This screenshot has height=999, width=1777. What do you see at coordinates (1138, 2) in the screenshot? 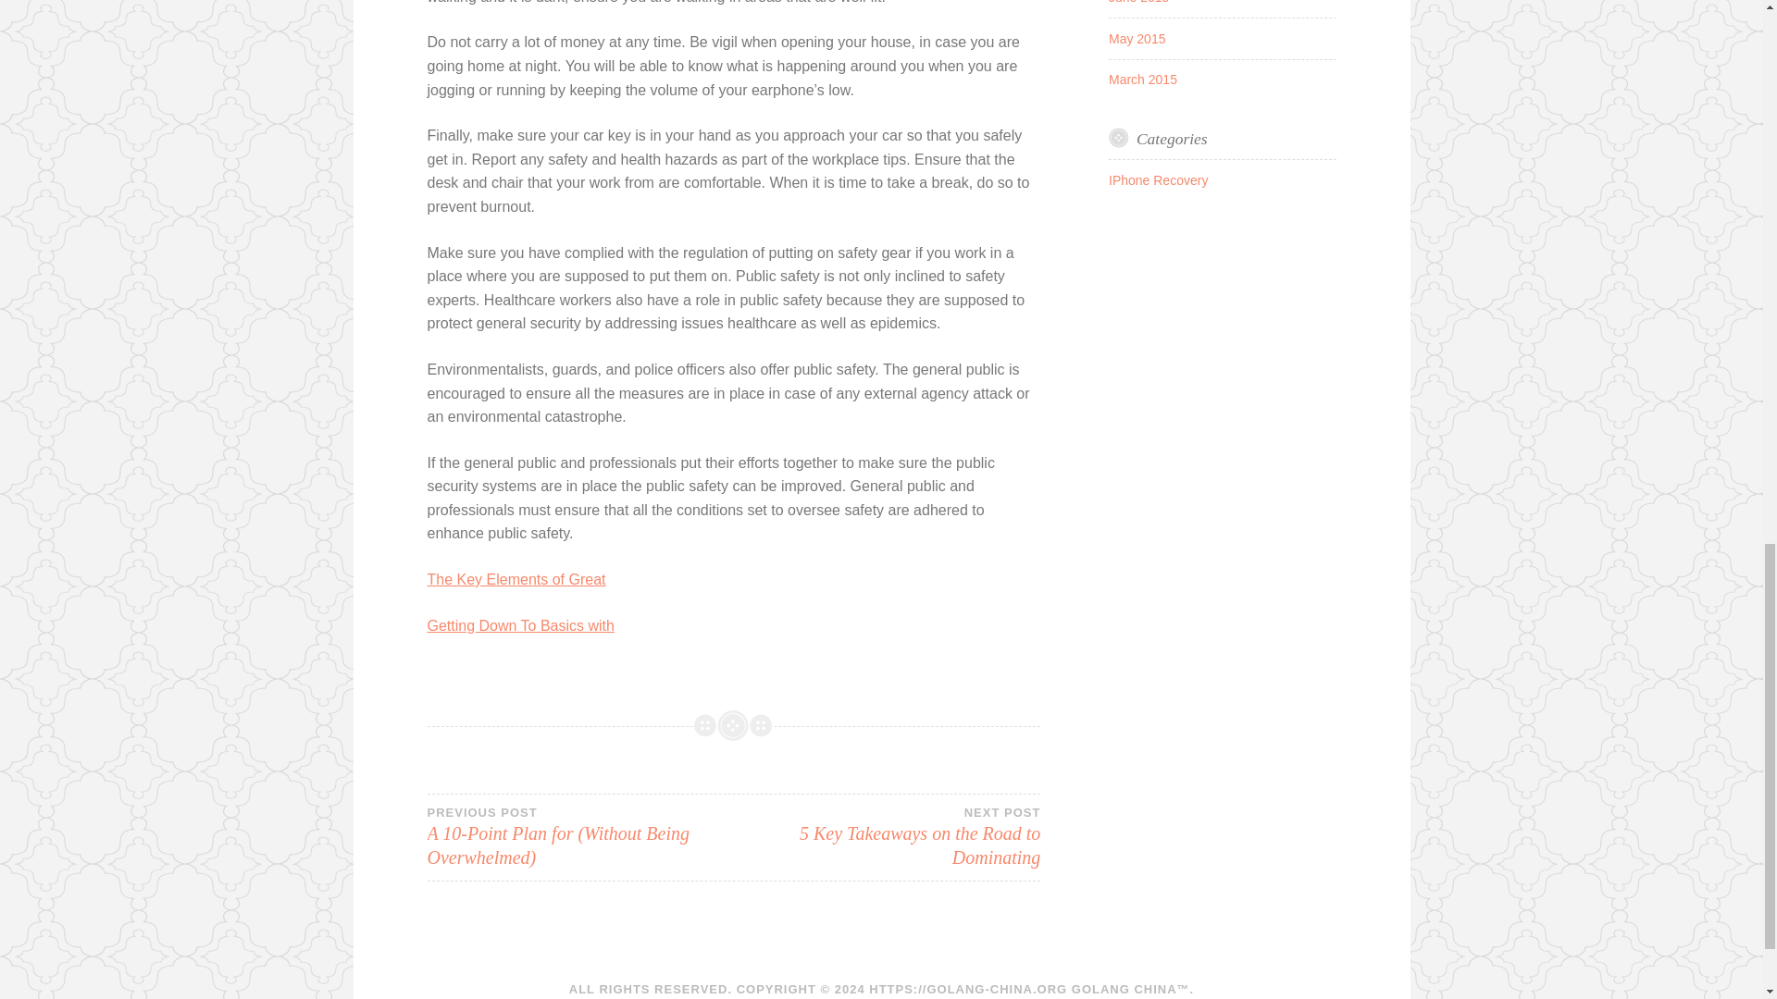
I see `June 2015` at bounding box center [1138, 2].